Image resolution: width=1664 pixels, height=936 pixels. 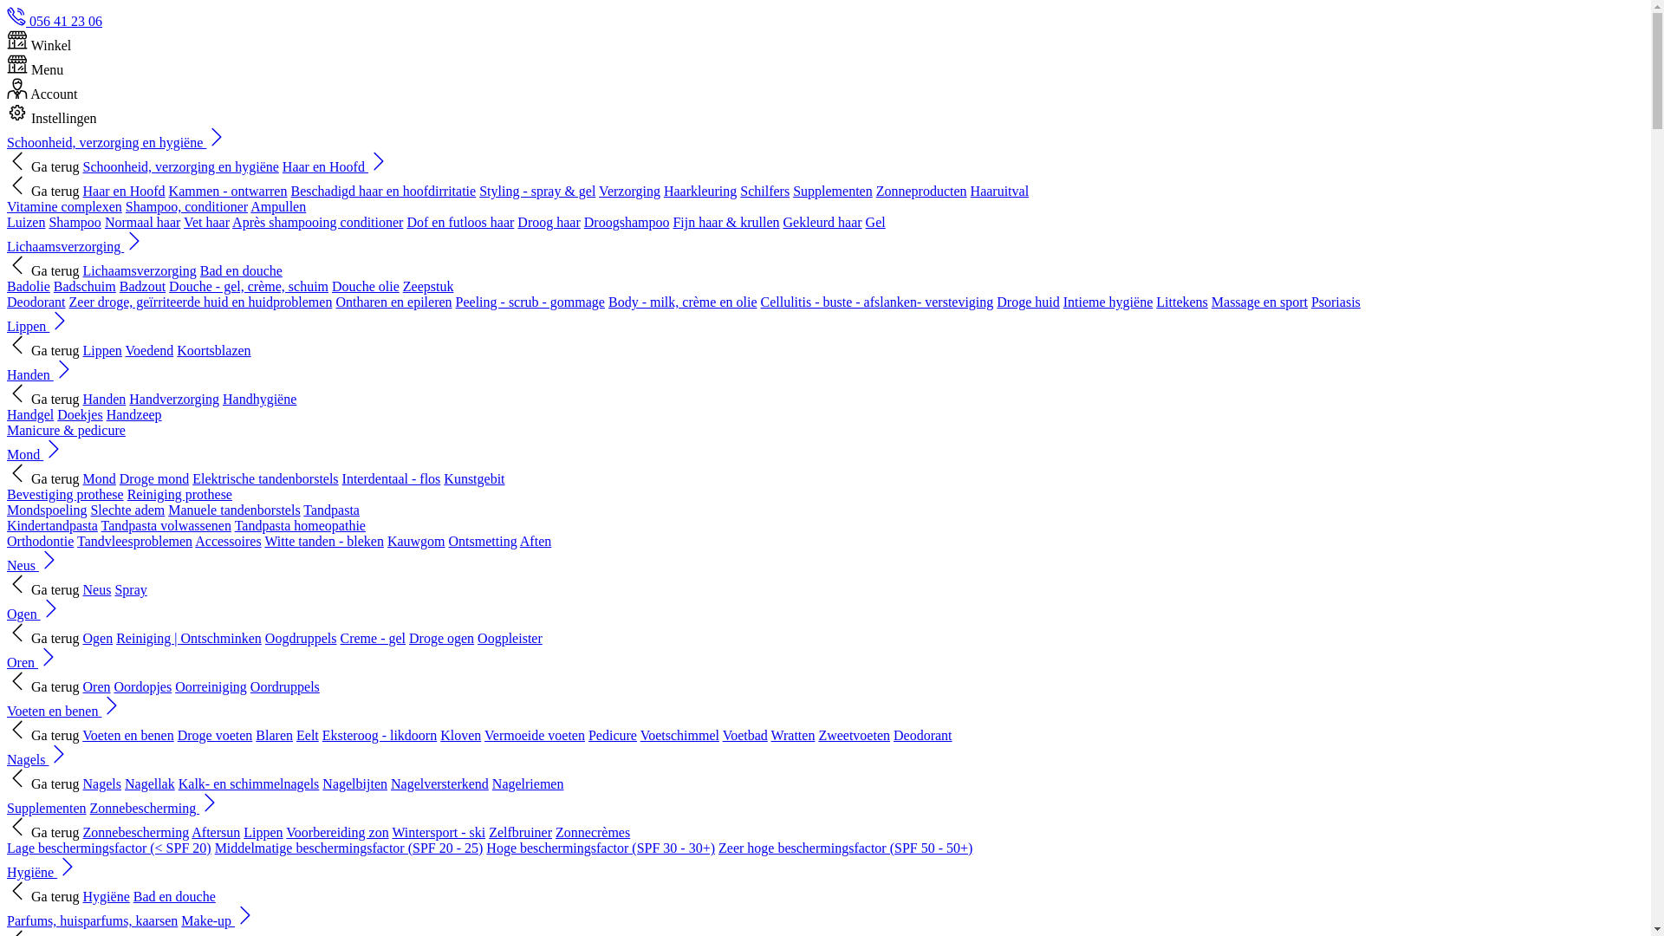 I want to click on Zonnebescherming, so click(x=156, y=808).